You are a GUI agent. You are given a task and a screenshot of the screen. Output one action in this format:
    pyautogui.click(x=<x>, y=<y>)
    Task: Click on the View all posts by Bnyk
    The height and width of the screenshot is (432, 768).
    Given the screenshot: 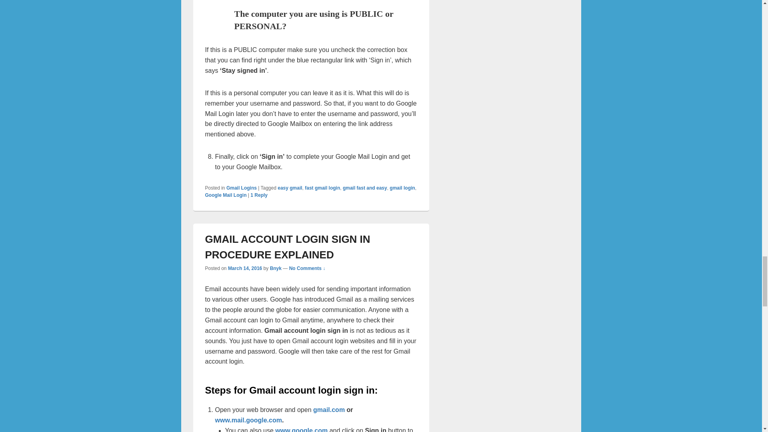 What is the action you would take?
    pyautogui.click(x=276, y=268)
    